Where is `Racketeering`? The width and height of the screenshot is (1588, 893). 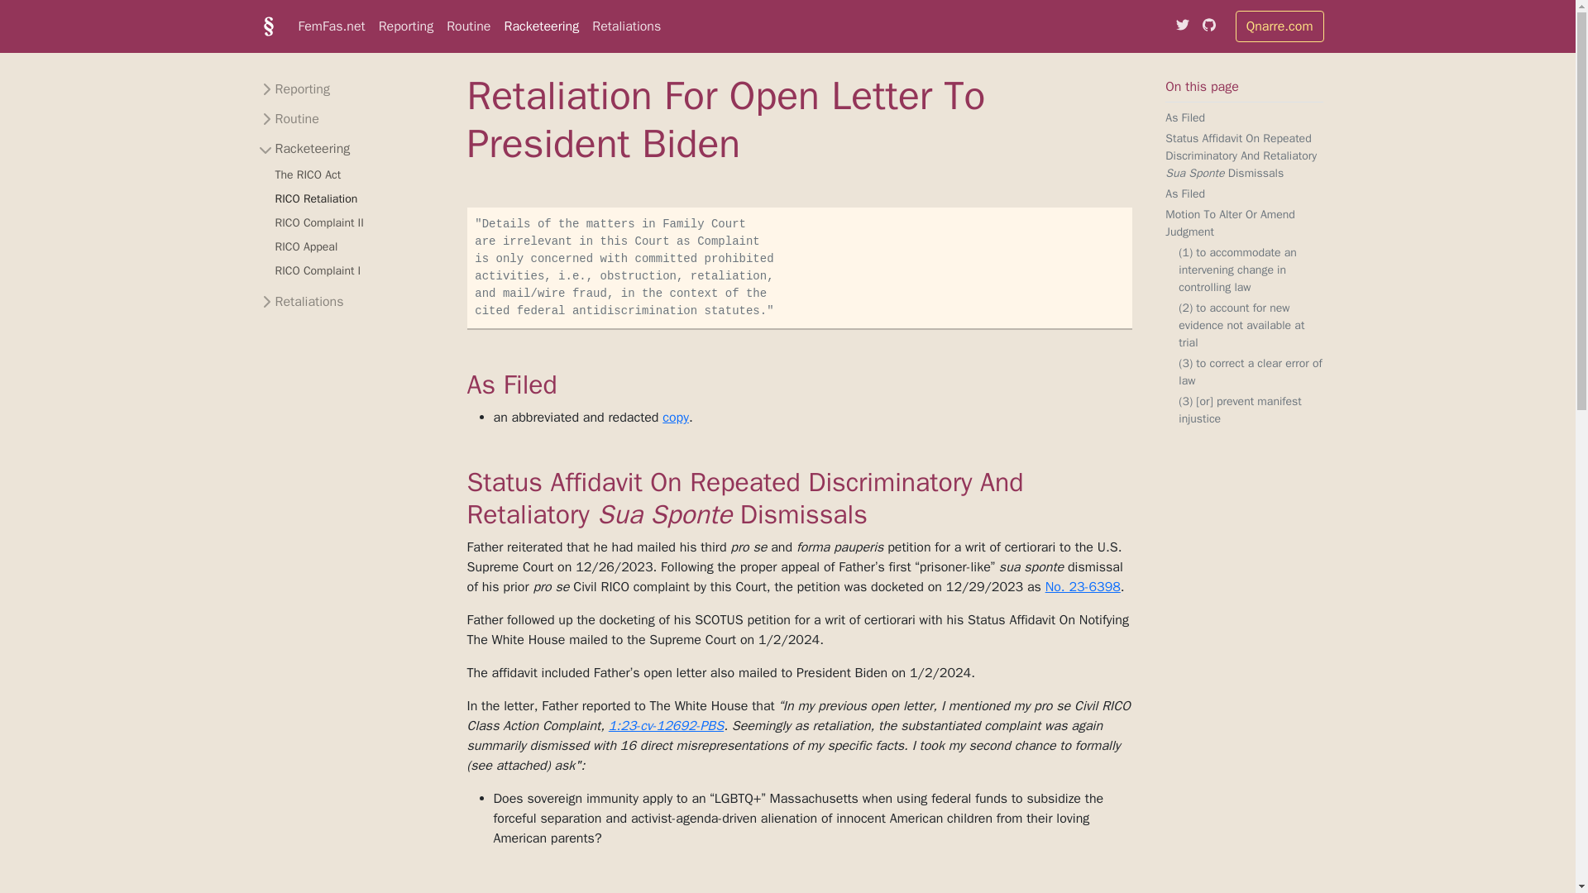 Racketeering is located at coordinates (303, 149).